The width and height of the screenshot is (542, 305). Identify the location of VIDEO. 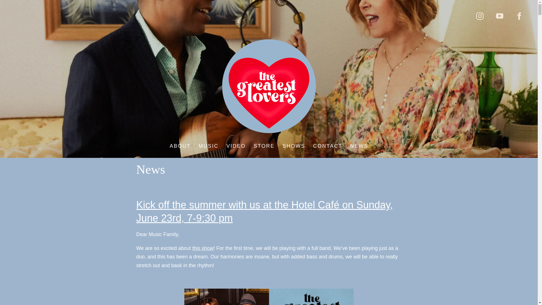
(236, 146).